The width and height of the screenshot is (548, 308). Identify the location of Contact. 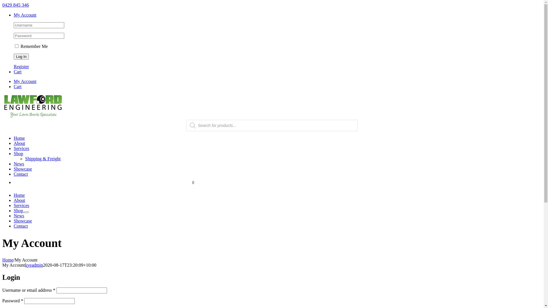
(21, 174).